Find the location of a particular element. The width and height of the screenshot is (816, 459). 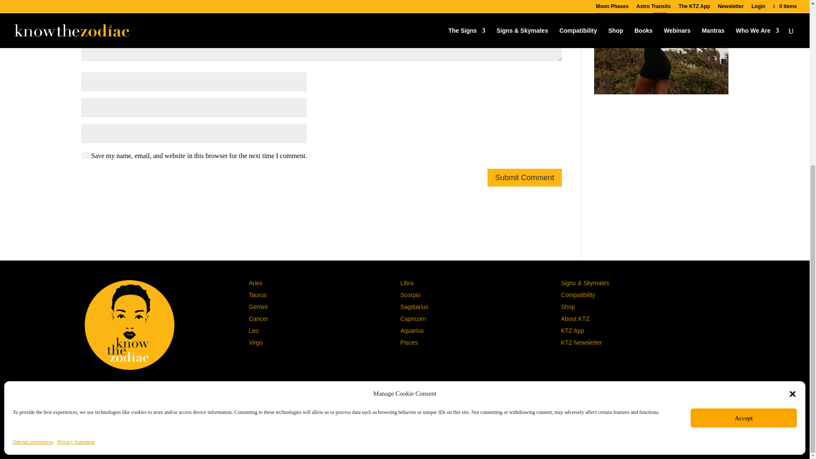

cropped-know-the-zodiac-ogo-cirlcle-512.png is located at coordinates (129, 325).